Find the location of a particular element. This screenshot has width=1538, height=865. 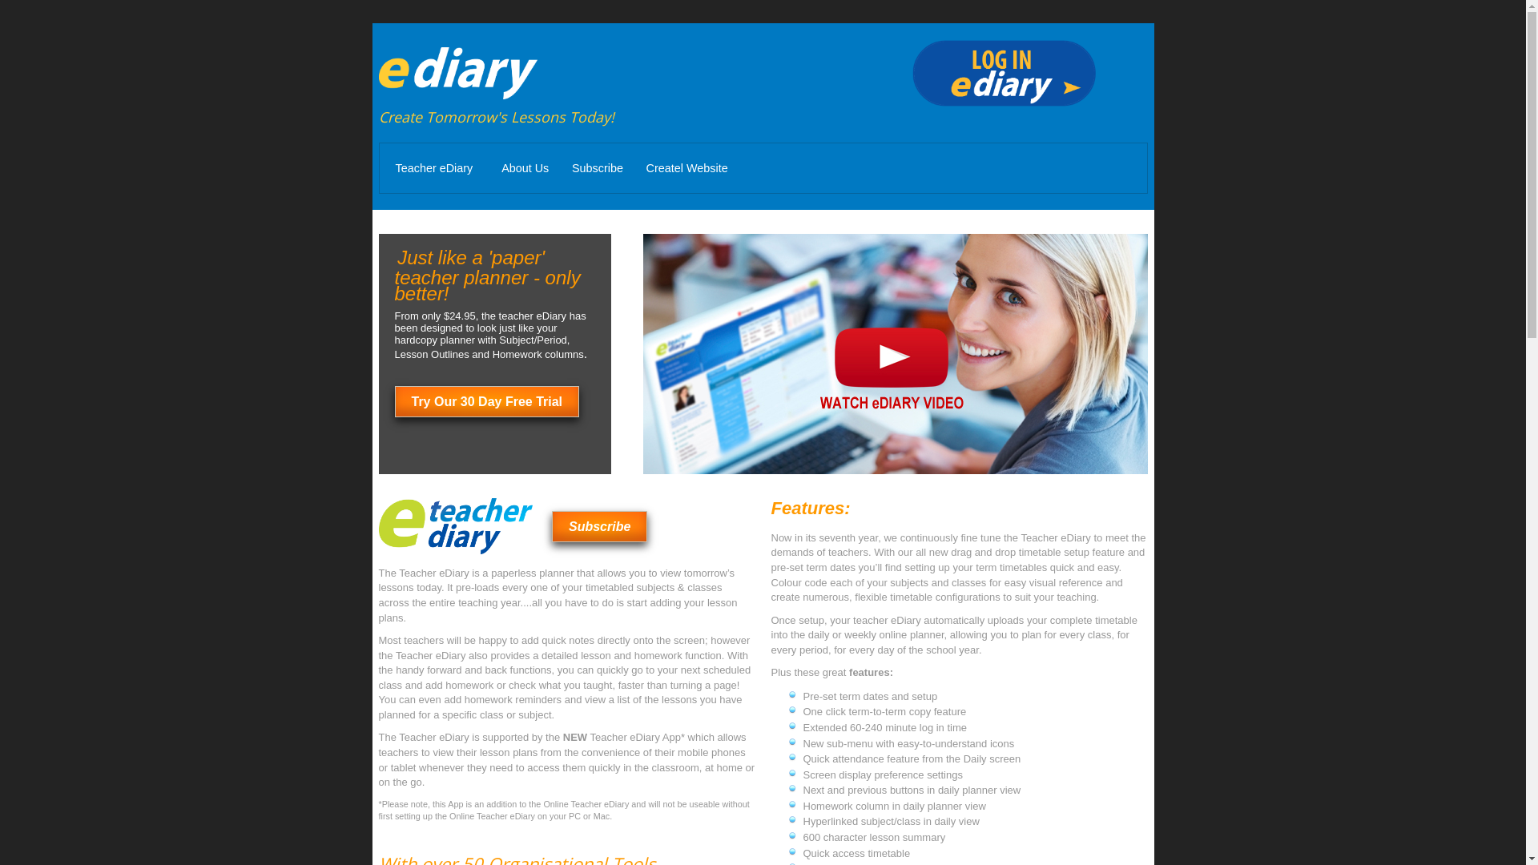

About Us is located at coordinates (525, 169).